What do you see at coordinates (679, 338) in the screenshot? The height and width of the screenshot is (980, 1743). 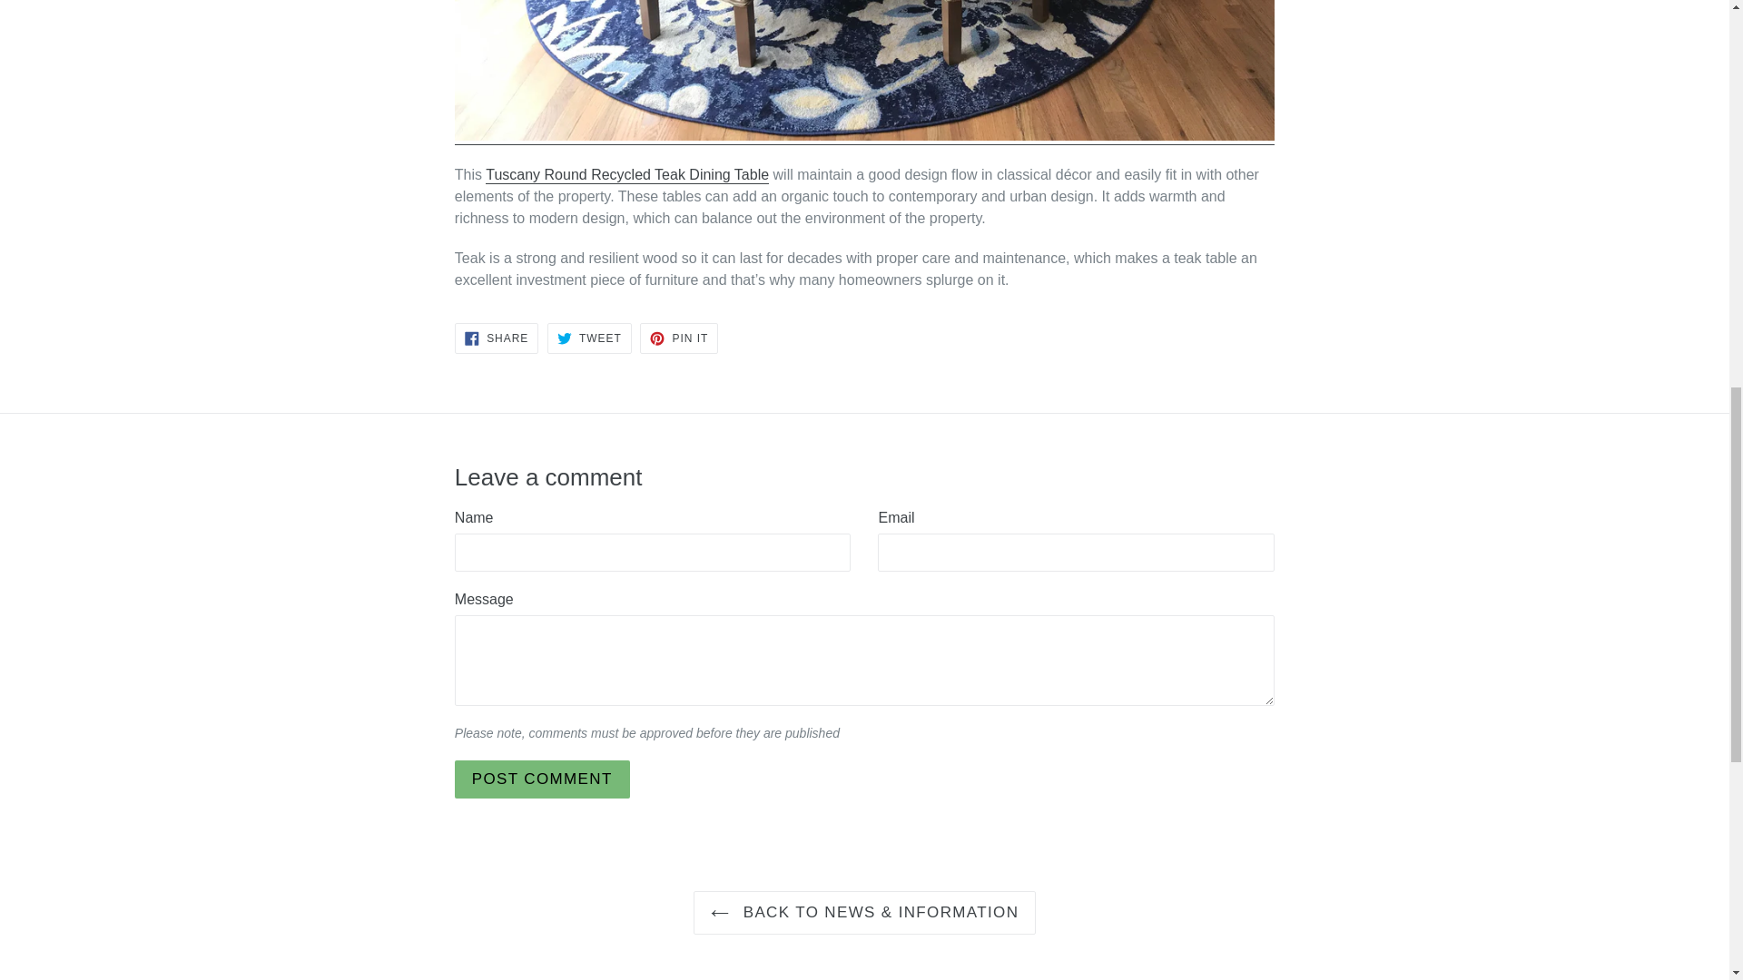 I see `Pin on Pinterest` at bounding box center [679, 338].